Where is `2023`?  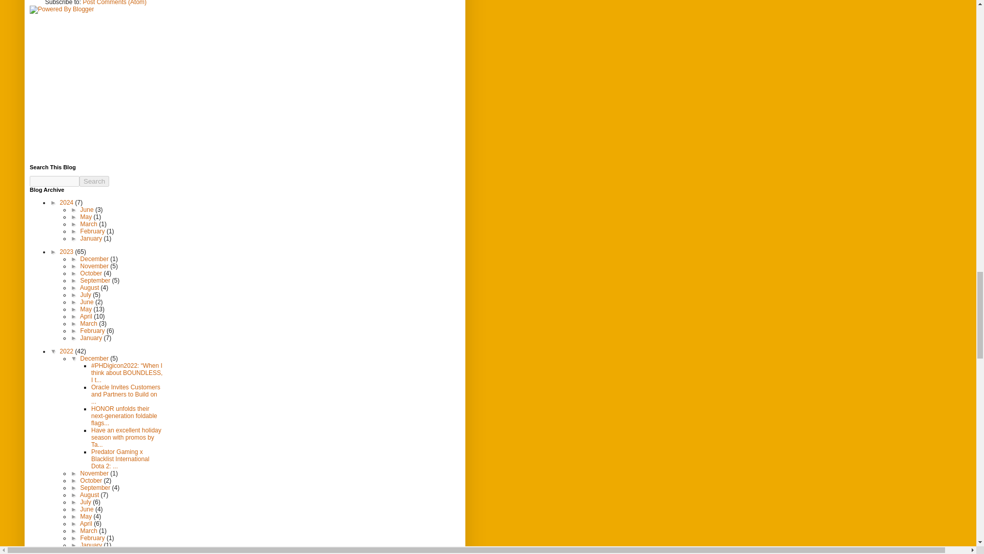 2023 is located at coordinates (68, 251).